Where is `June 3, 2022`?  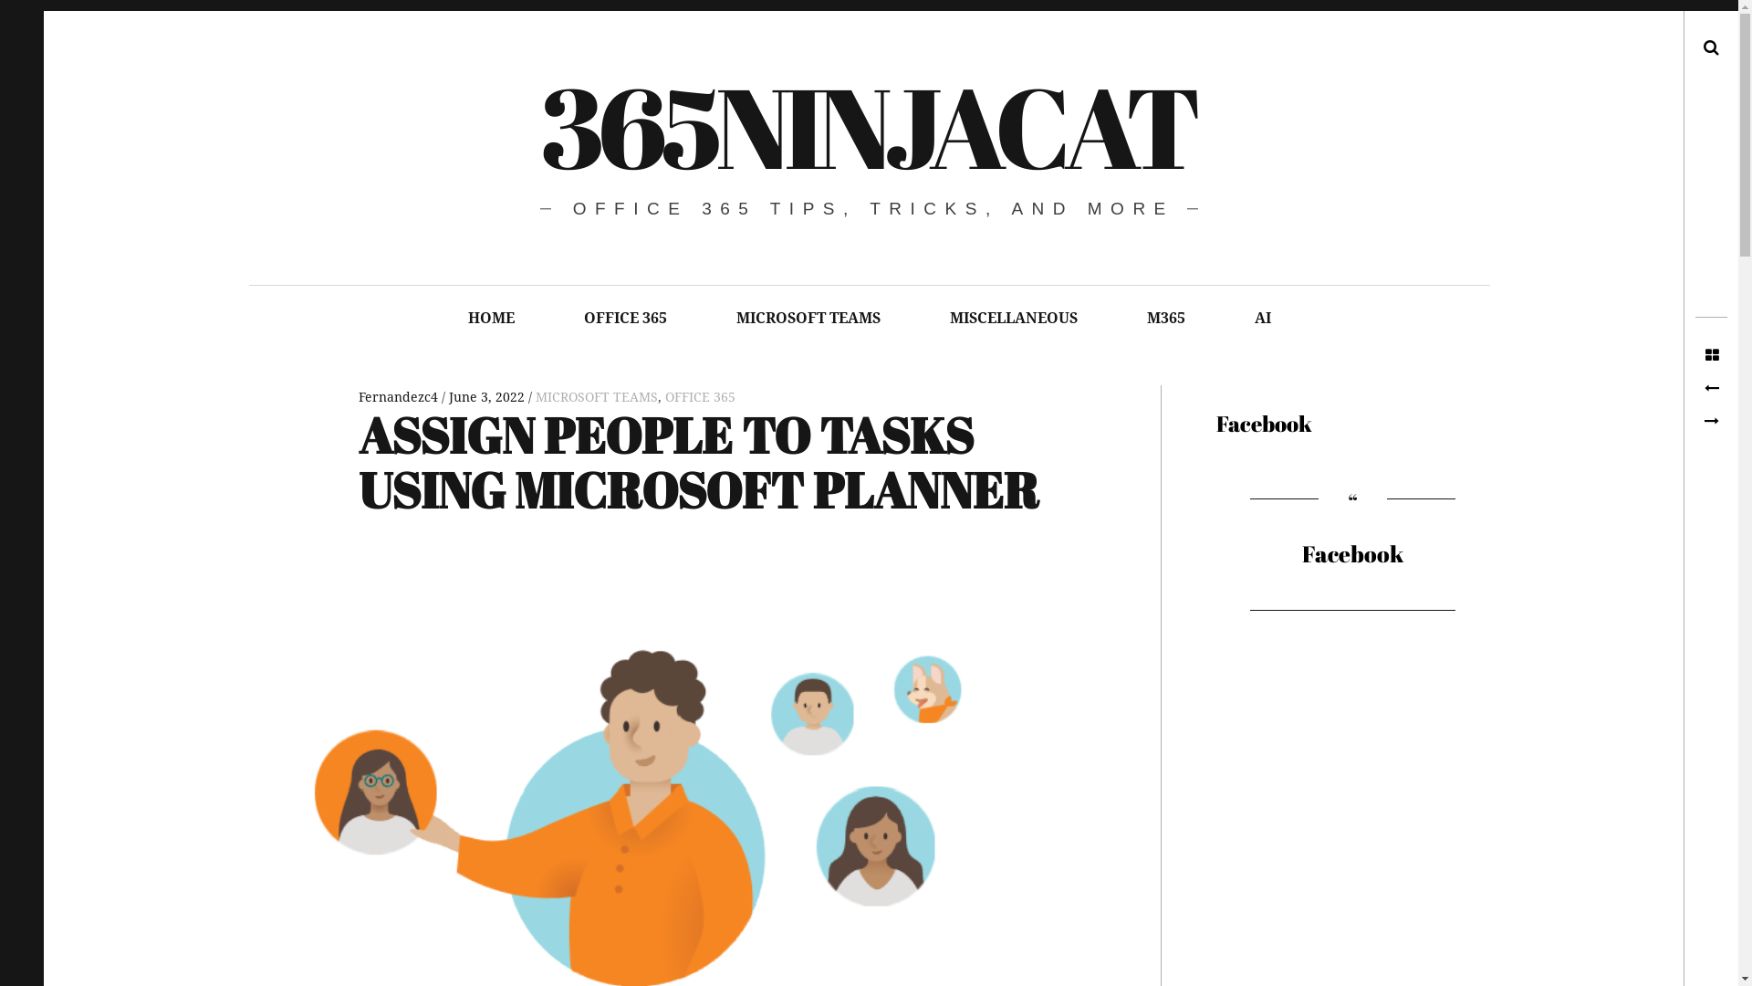 June 3, 2022 is located at coordinates (486, 397).